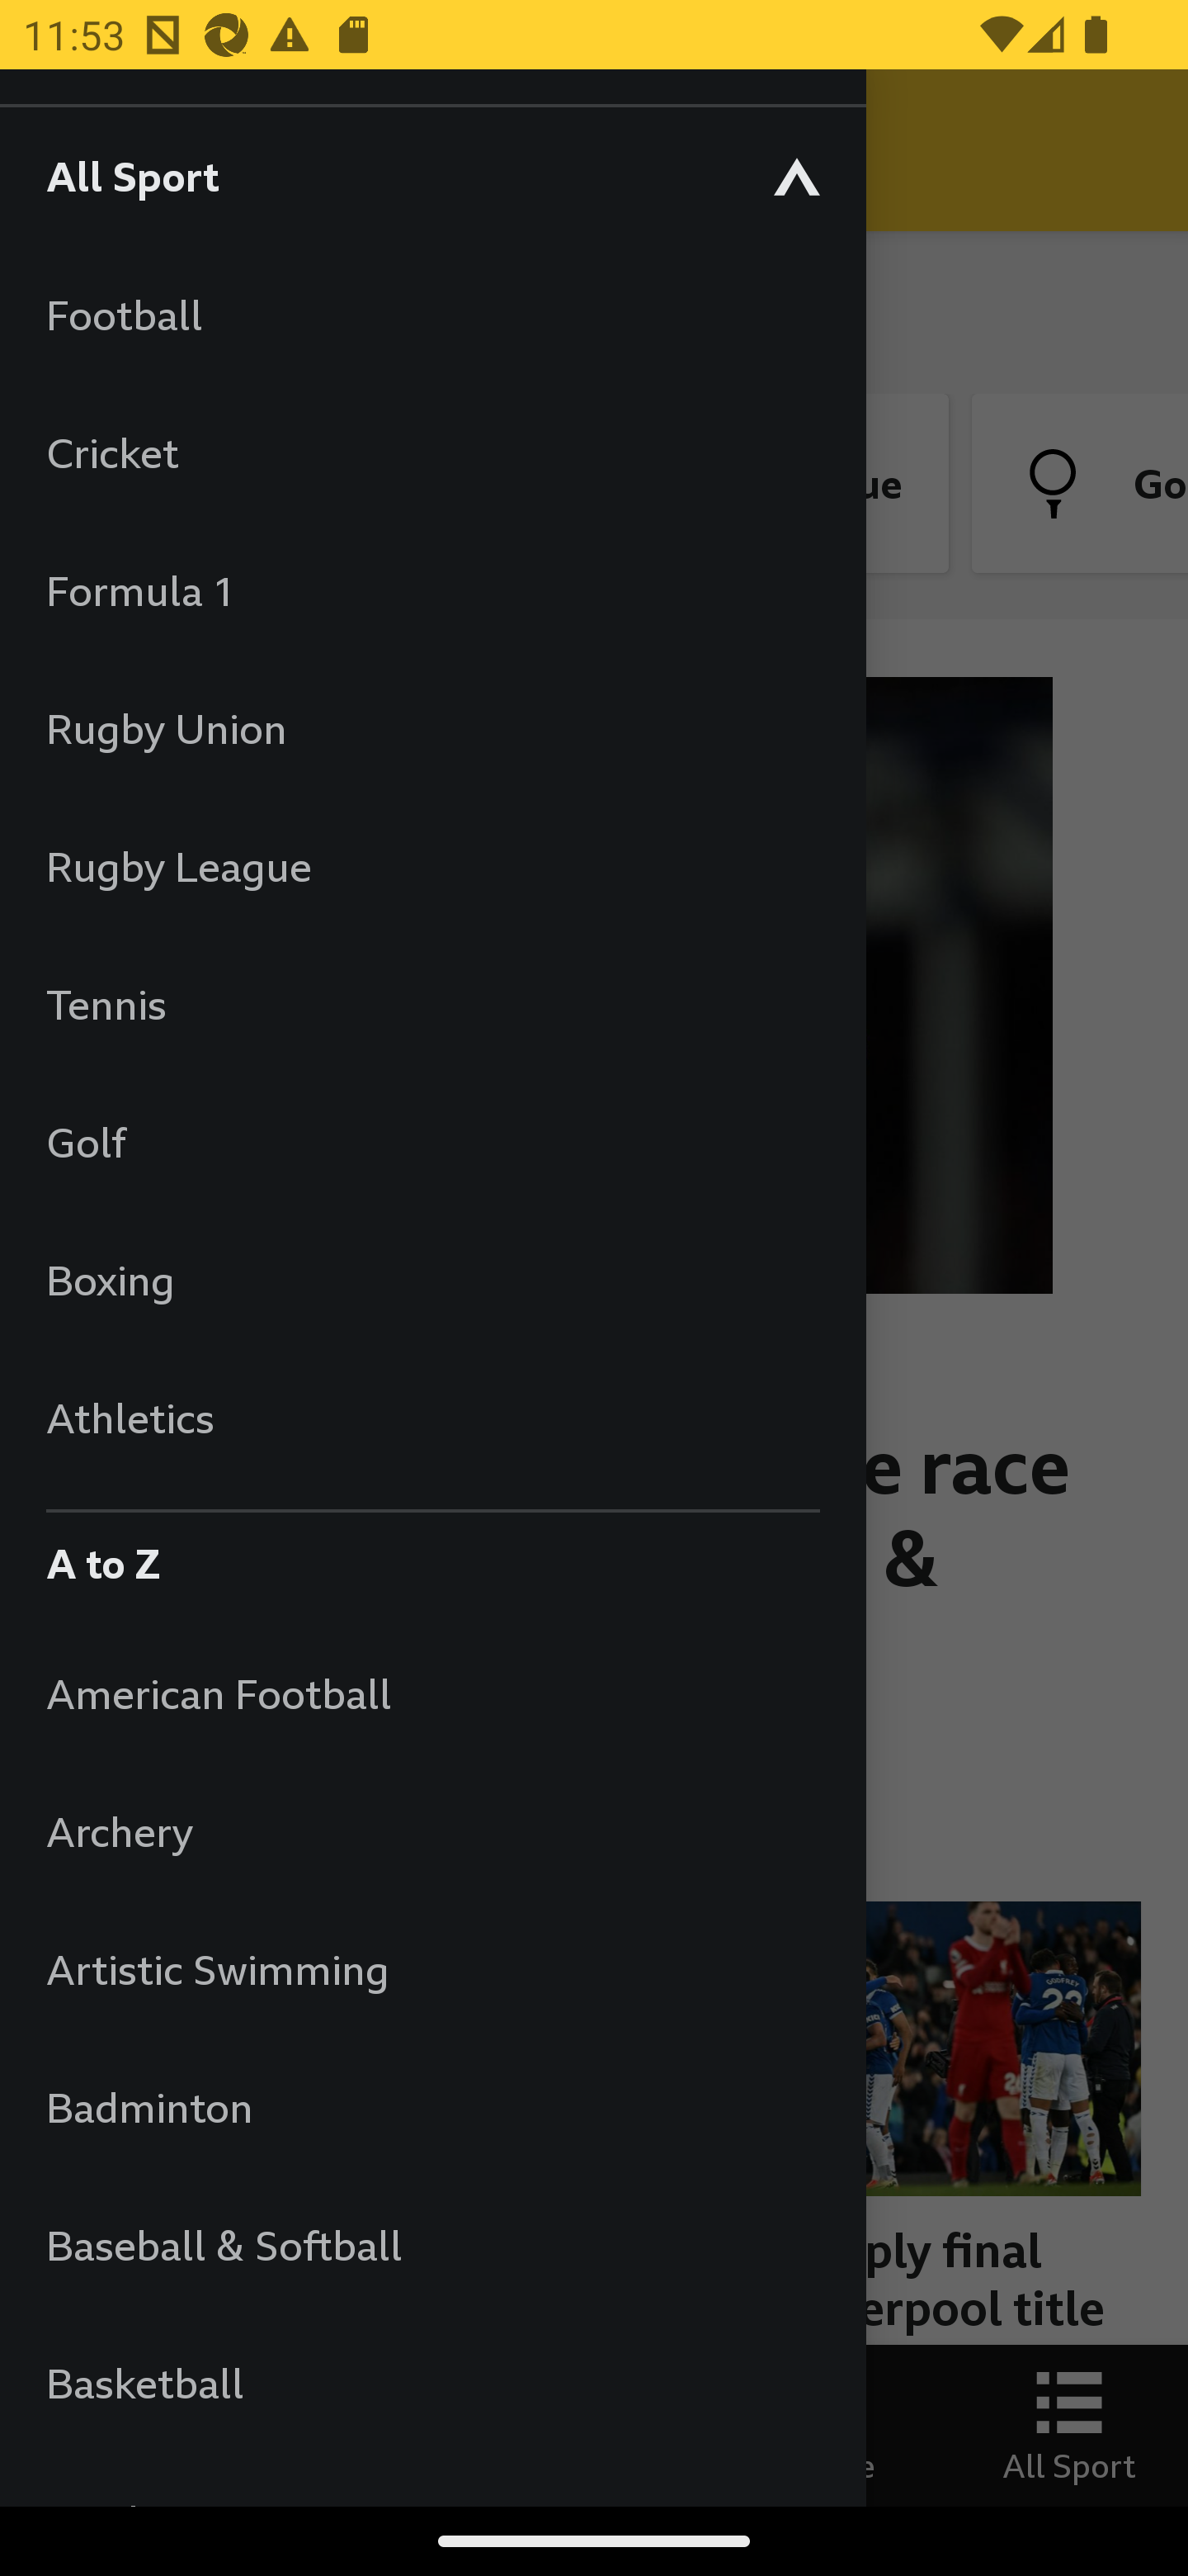 This screenshot has height=2576, width=1188. Describe the element at coordinates (432, 2383) in the screenshot. I see `Basketball` at that location.